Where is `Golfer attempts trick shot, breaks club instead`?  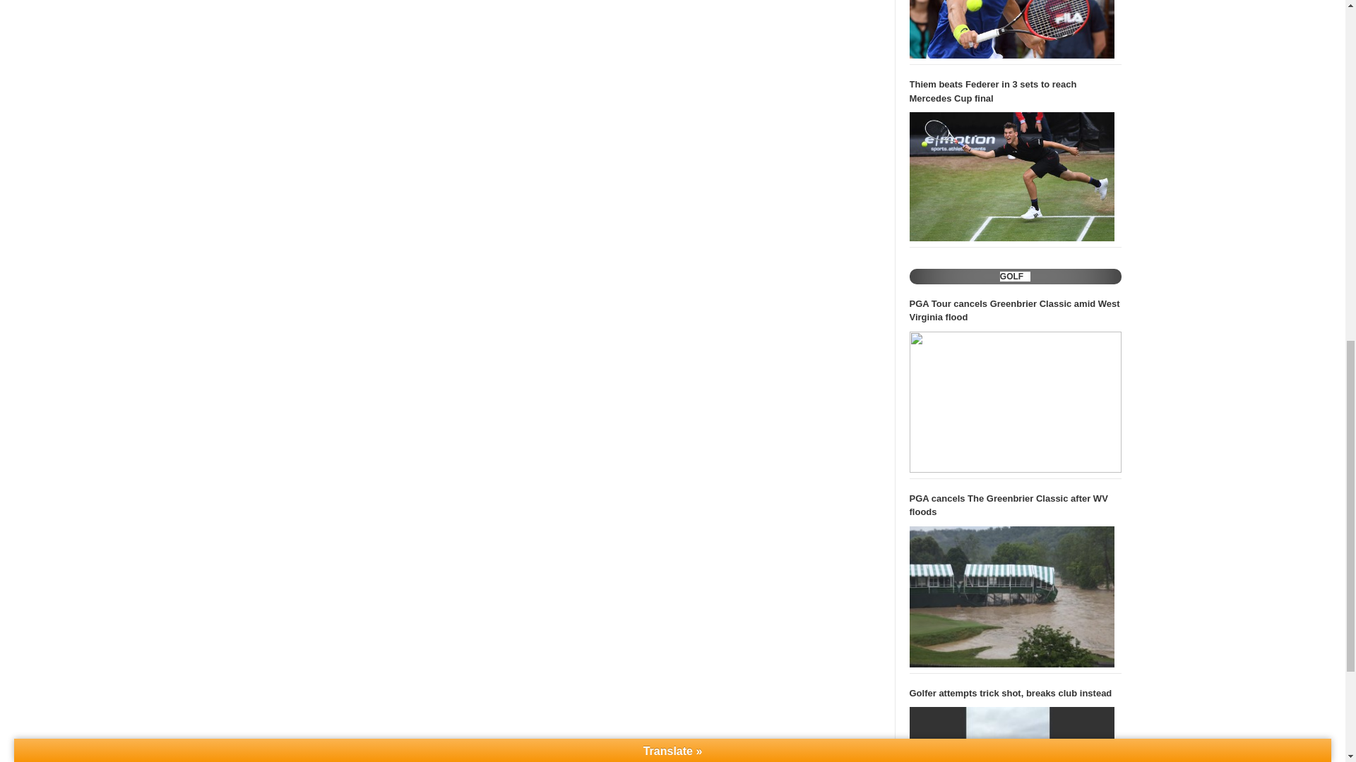 Golfer attempts trick shot, breaks club instead is located at coordinates (1012, 734).